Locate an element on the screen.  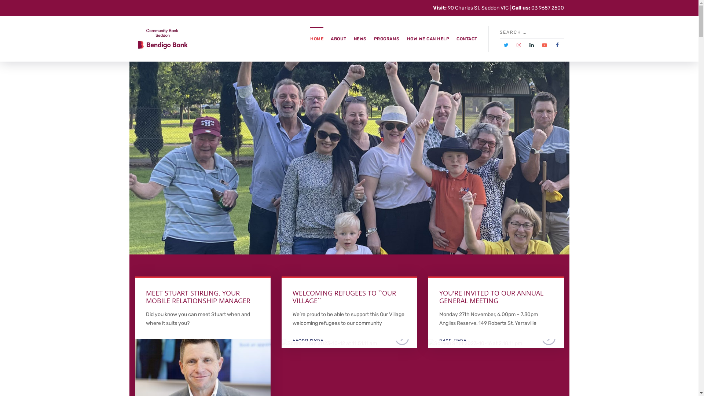
Screen Shot 2023-10-12 at 11.51.11 am is located at coordinates (329, 343).